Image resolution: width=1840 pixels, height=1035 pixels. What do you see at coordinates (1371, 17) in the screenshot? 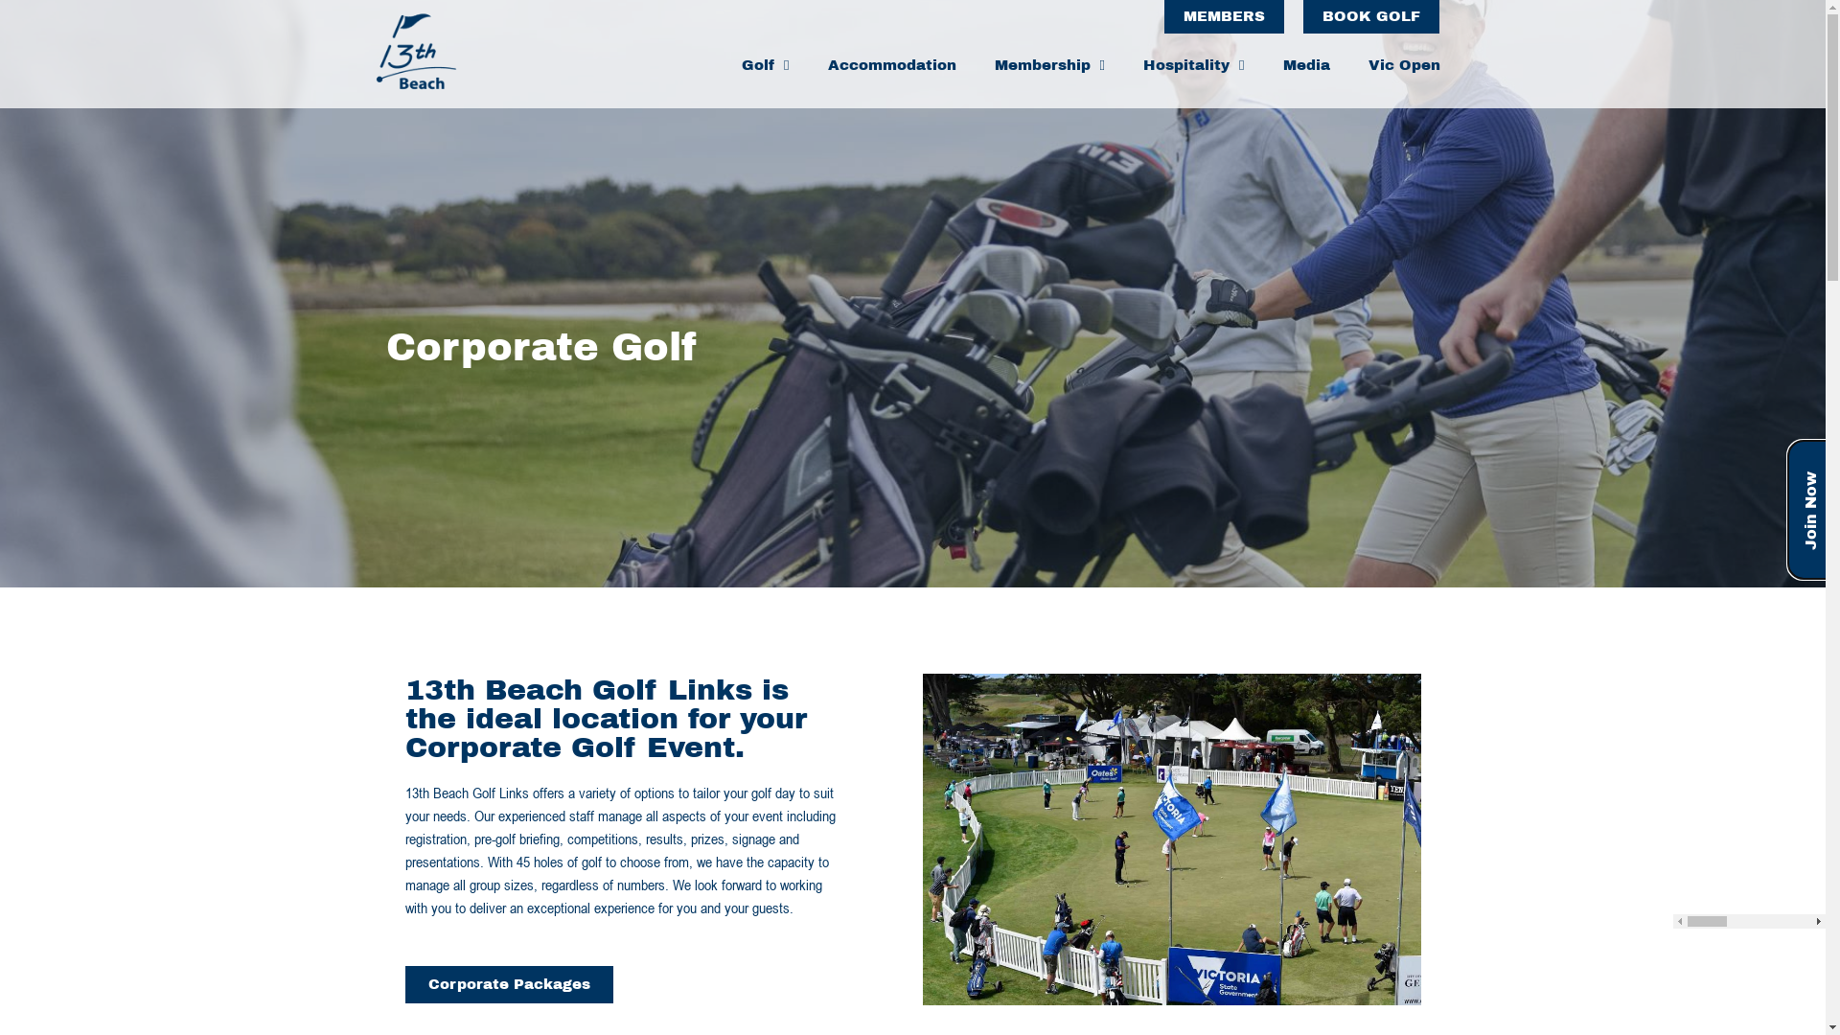
I see `BOOK GOLF` at bounding box center [1371, 17].